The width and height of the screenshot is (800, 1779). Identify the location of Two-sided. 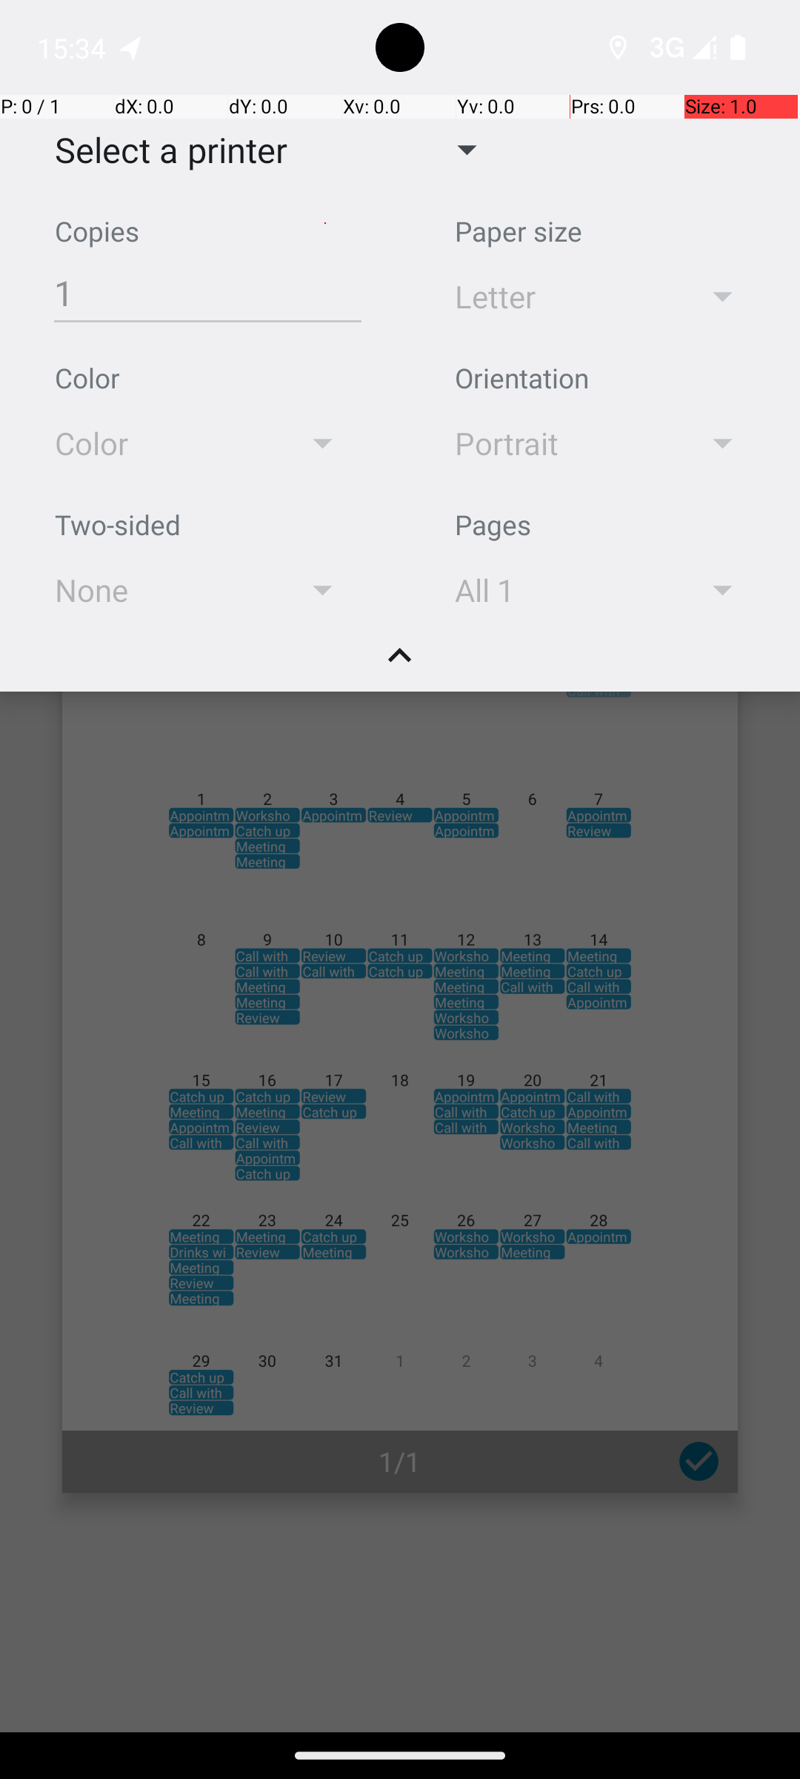
(118, 525).